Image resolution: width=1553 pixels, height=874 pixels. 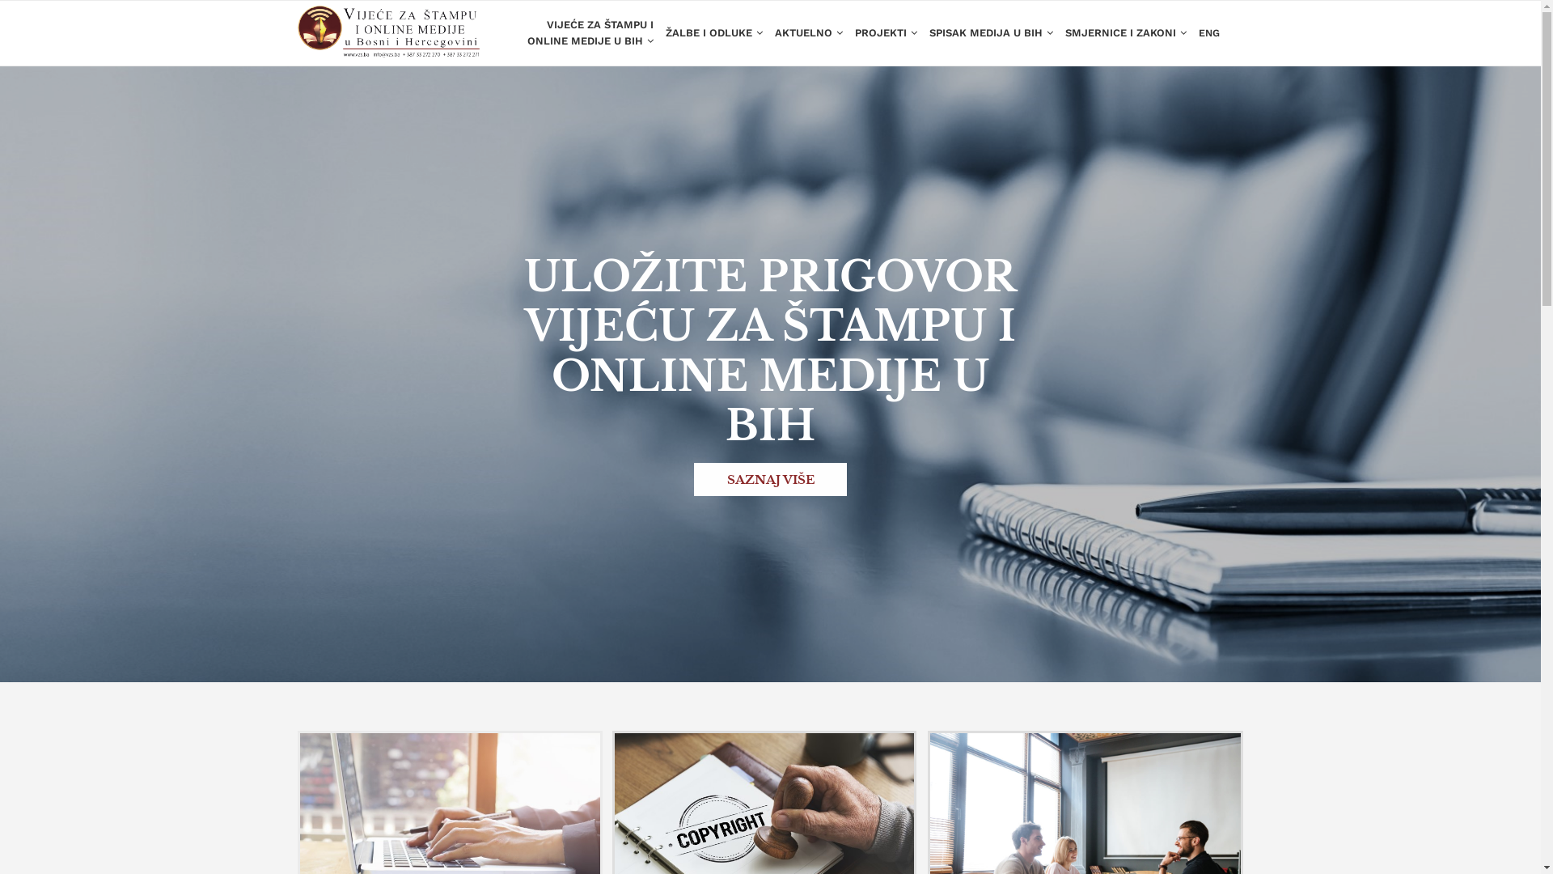 I want to click on PROJEKTI, so click(x=885, y=33).